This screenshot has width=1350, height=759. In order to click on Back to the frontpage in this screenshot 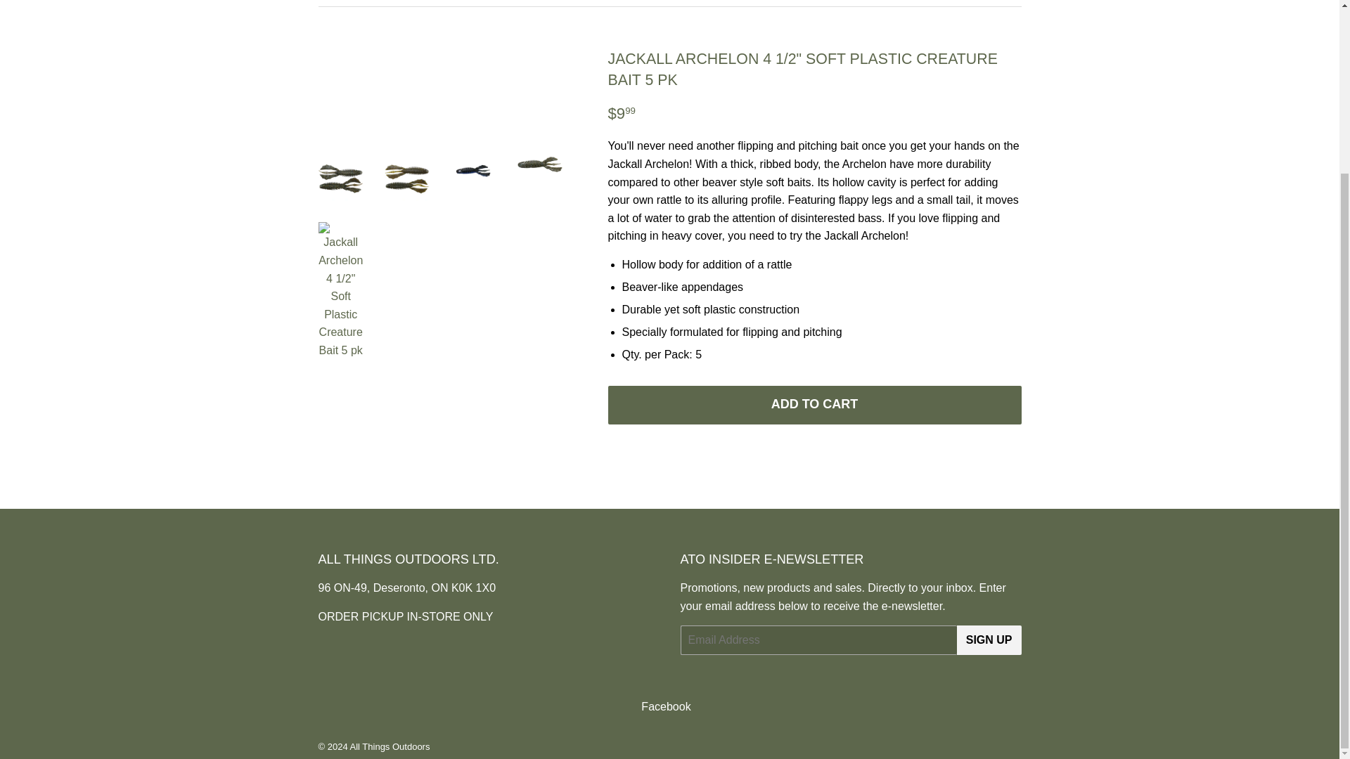, I will do `click(332, 3)`.